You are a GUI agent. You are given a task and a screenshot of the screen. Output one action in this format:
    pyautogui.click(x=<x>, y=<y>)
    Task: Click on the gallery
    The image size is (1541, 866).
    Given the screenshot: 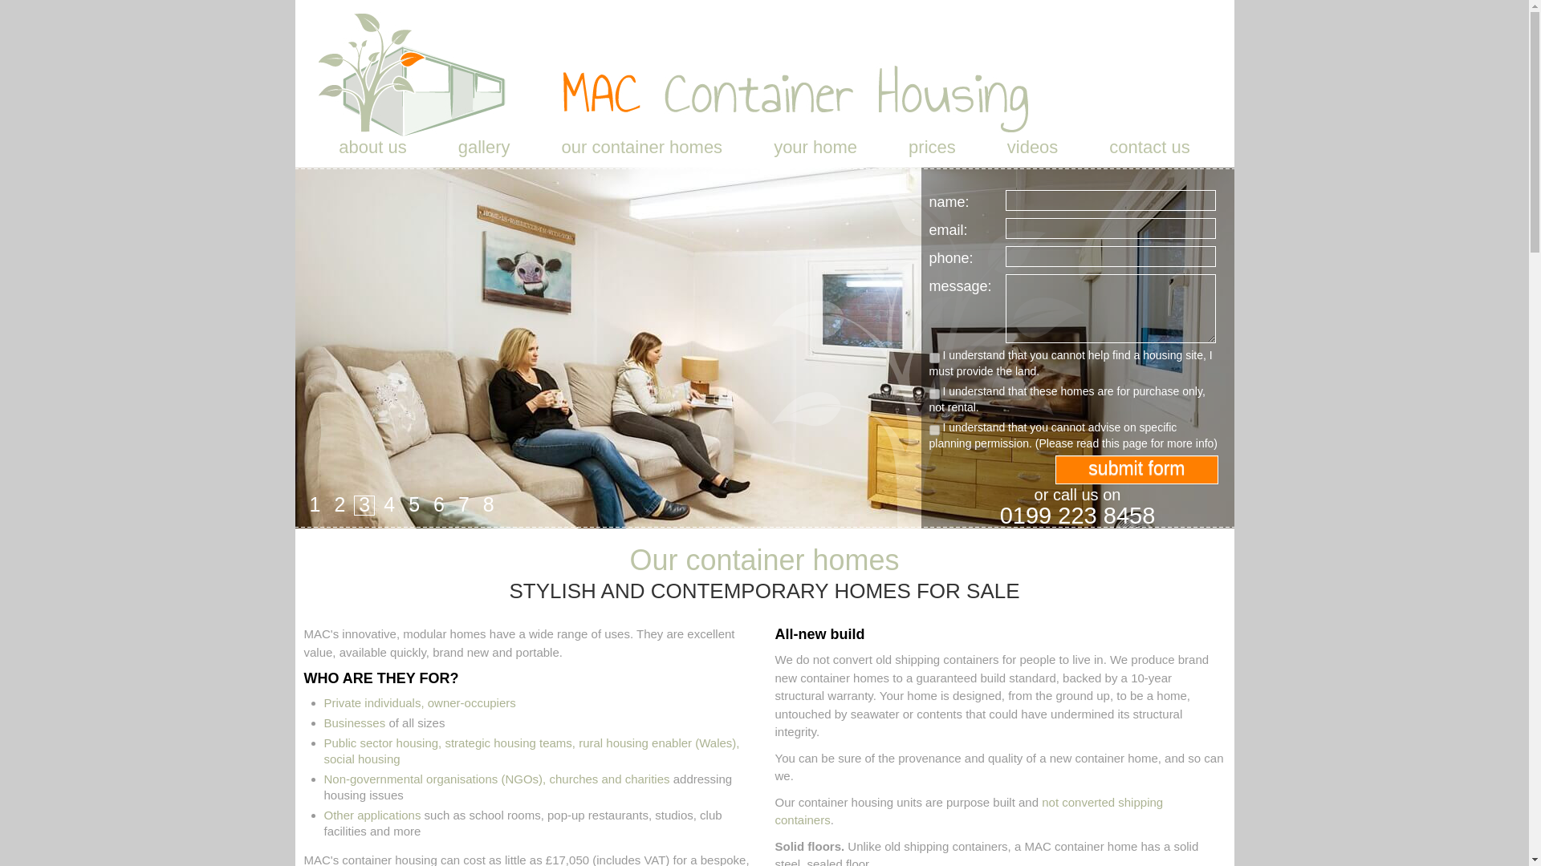 What is the action you would take?
    pyautogui.click(x=485, y=153)
    